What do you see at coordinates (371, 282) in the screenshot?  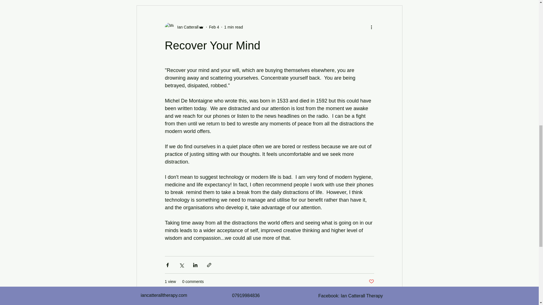 I see `Post not marked as liked` at bounding box center [371, 282].